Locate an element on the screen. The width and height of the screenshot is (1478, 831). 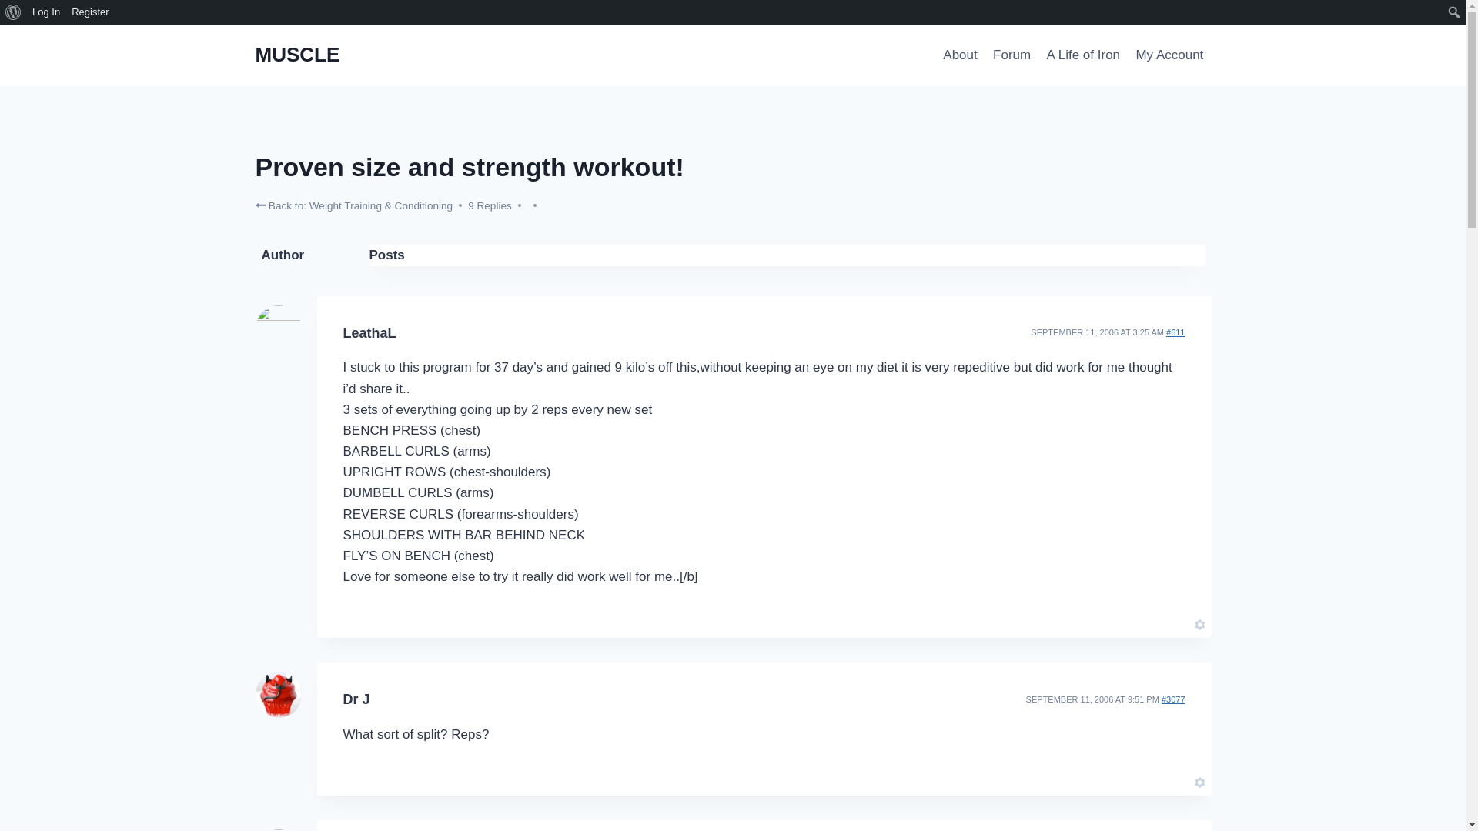
Forum is located at coordinates (1012, 55).